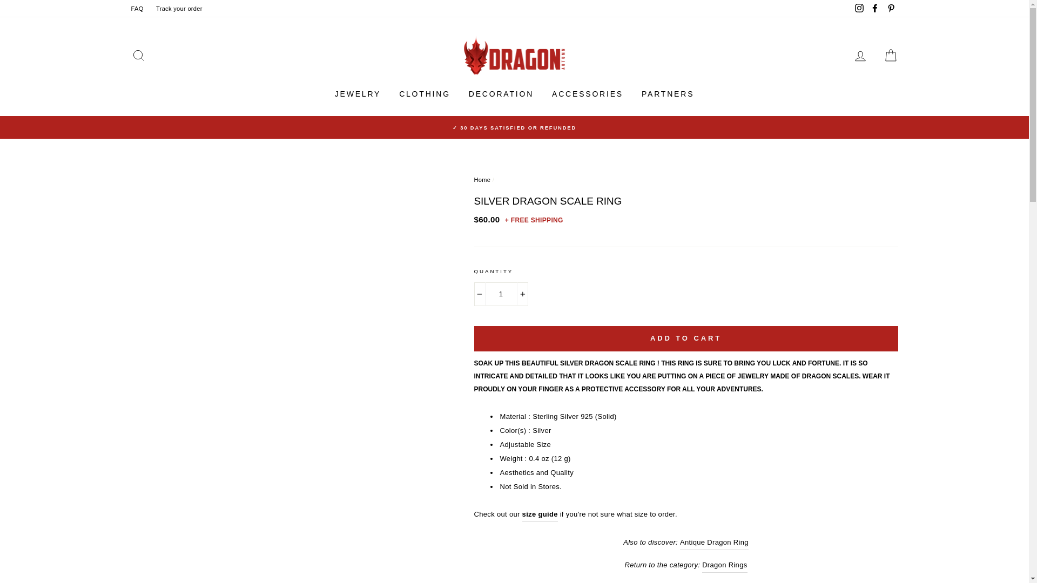  I want to click on 1, so click(501, 294).